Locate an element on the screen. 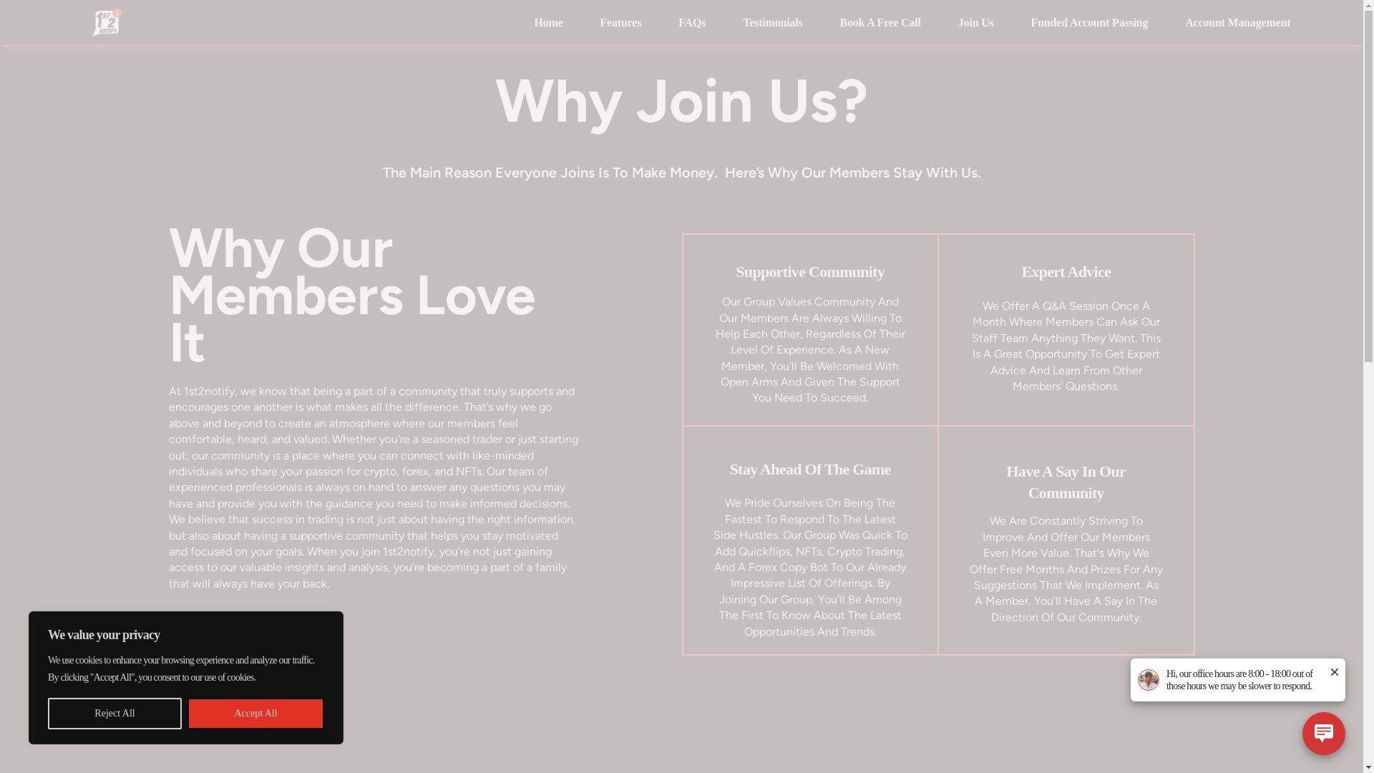 The image size is (1374, 773). Book A Free Call is located at coordinates (880, 22).